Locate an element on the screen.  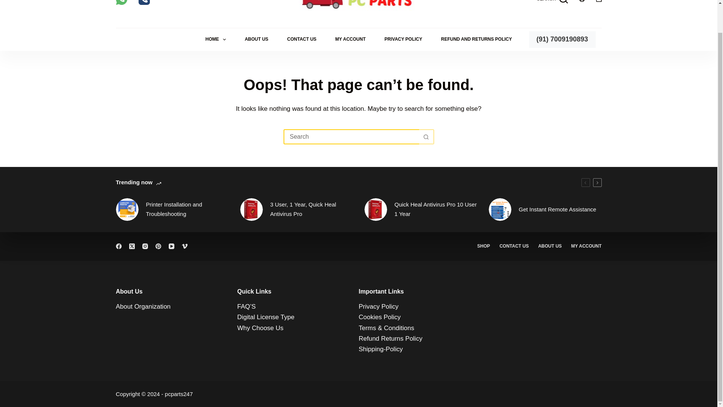
PRIVACY POLICY is located at coordinates (403, 39).